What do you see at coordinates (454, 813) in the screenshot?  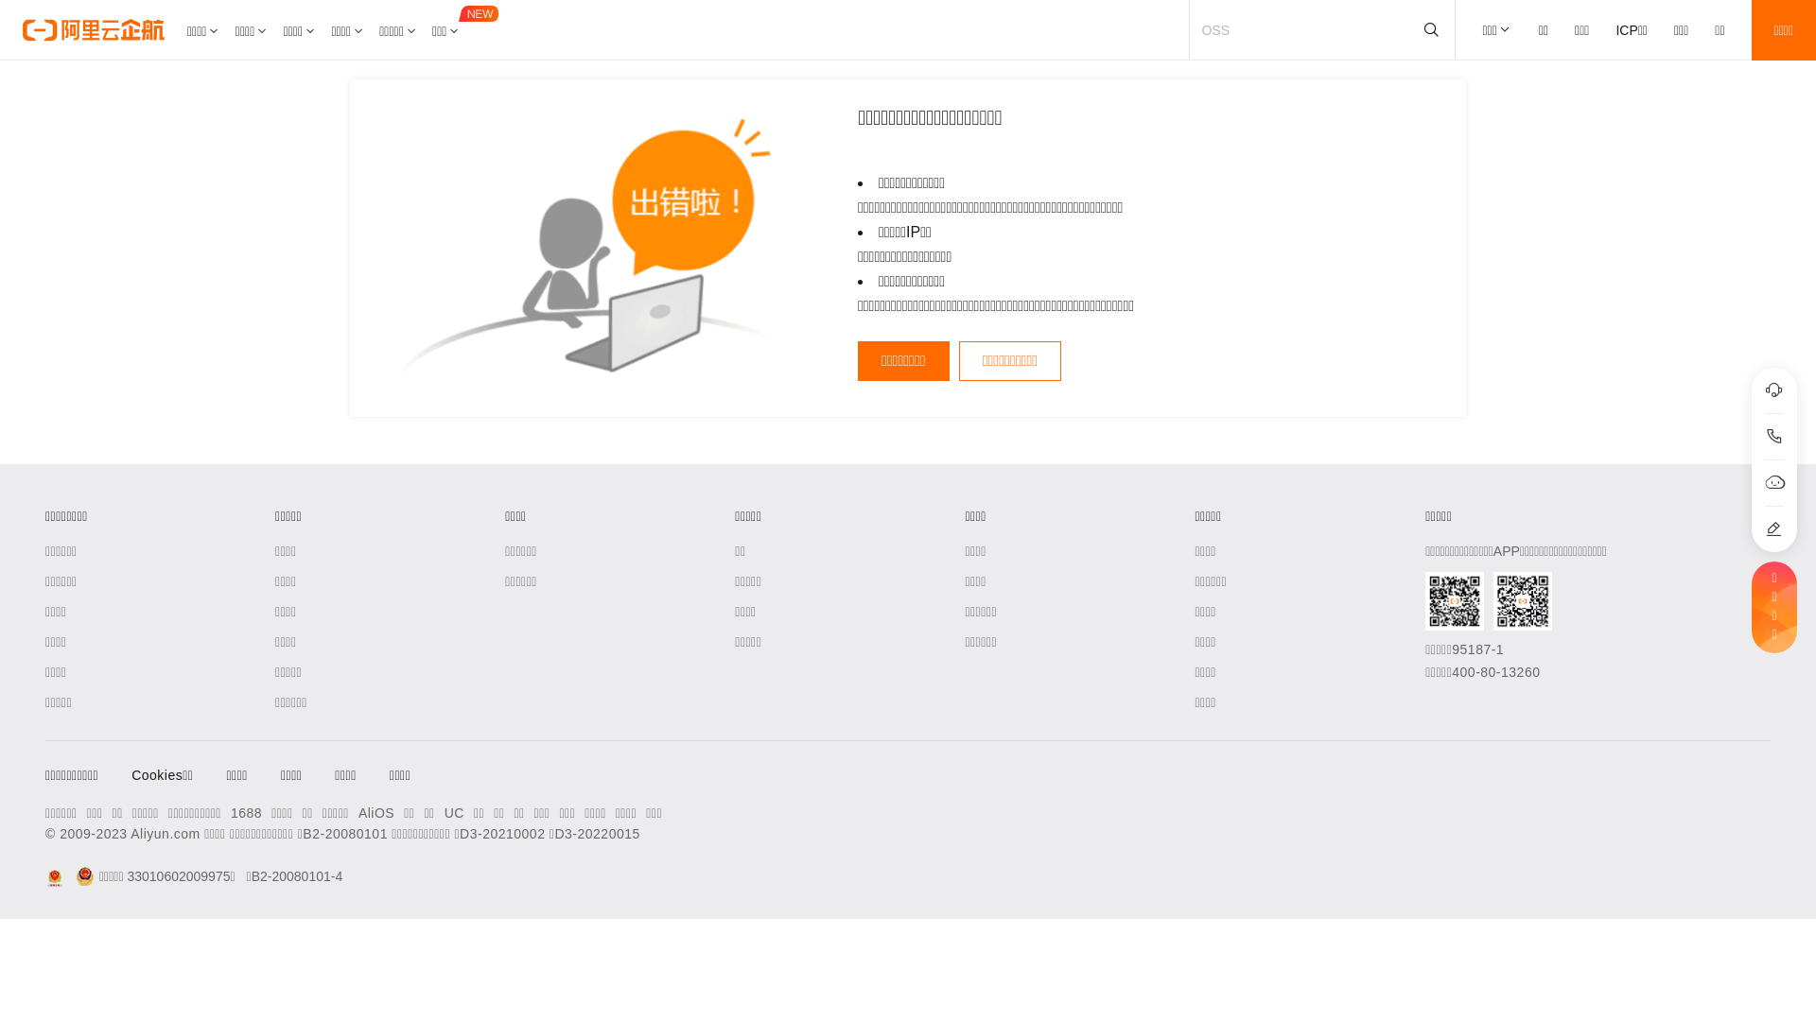 I see `UC` at bounding box center [454, 813].